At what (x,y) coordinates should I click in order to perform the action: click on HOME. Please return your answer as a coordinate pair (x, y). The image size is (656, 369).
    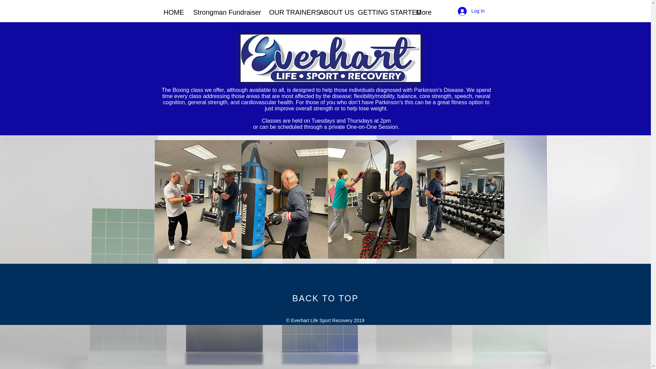
    Looking at the image, I should click on (174, 12).